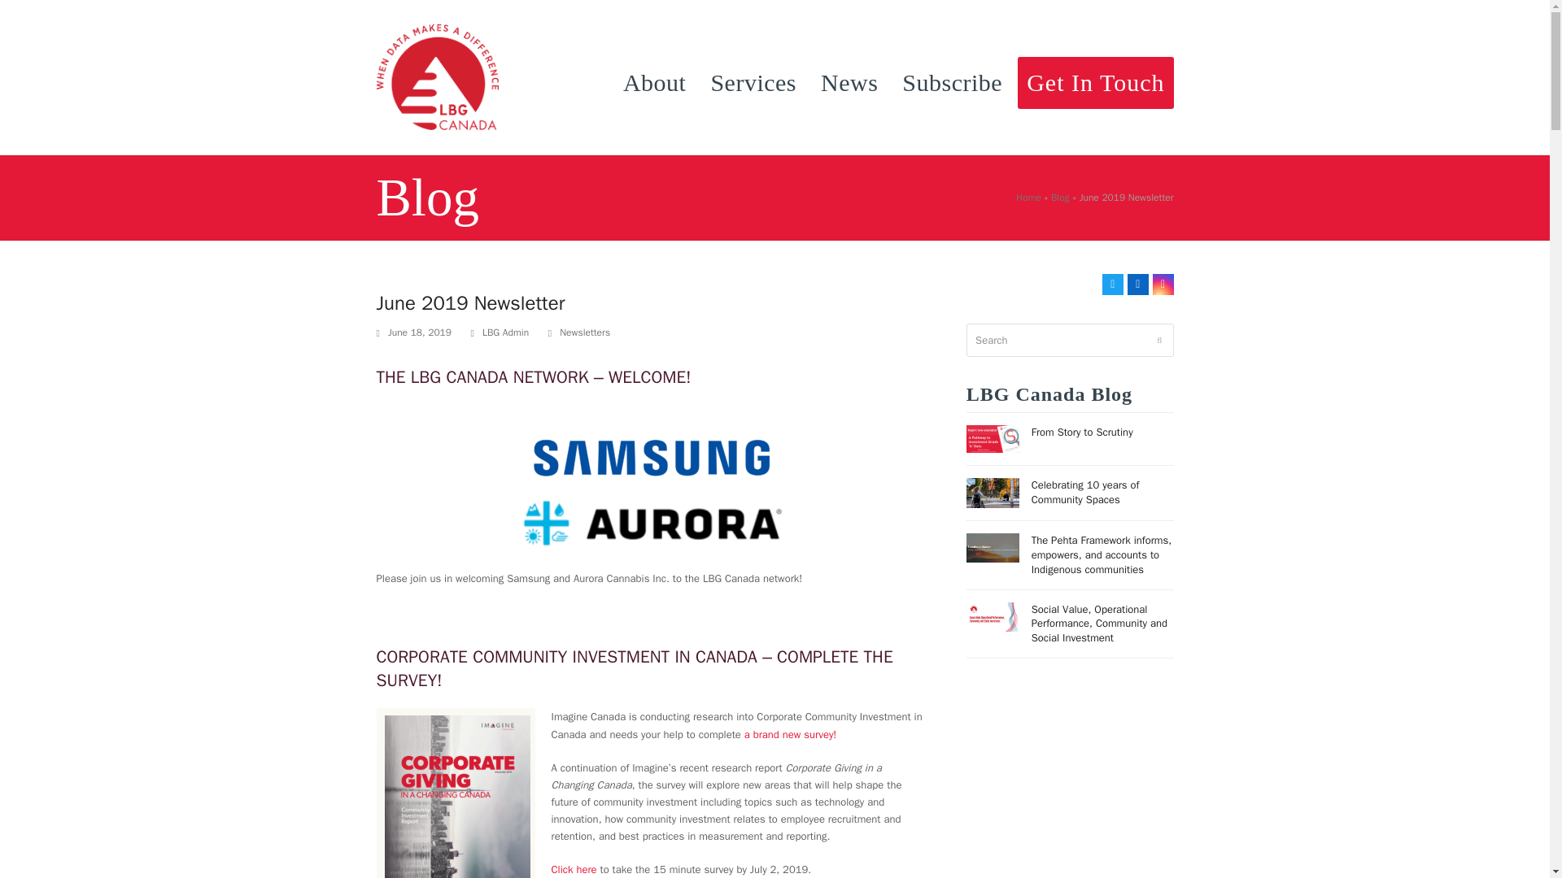  What do you see at coordinates (952, 76) in the screenshot?
I see `Subscribe` at bounding box center [952, 76].